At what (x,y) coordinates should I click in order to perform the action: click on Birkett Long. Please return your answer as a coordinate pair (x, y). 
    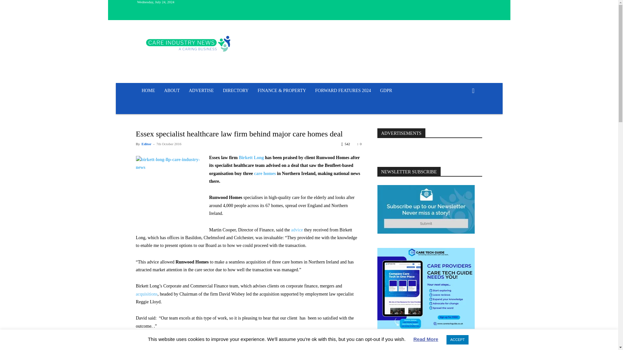
    Looking at the image, I should click on (252, 157).